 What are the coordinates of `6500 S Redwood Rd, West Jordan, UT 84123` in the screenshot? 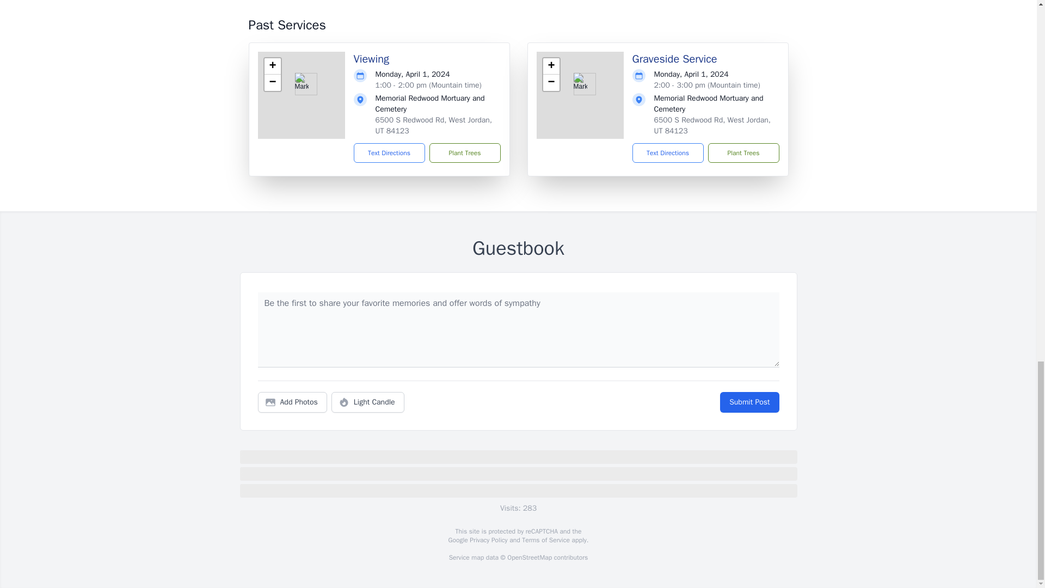 It's located at (712, 125).